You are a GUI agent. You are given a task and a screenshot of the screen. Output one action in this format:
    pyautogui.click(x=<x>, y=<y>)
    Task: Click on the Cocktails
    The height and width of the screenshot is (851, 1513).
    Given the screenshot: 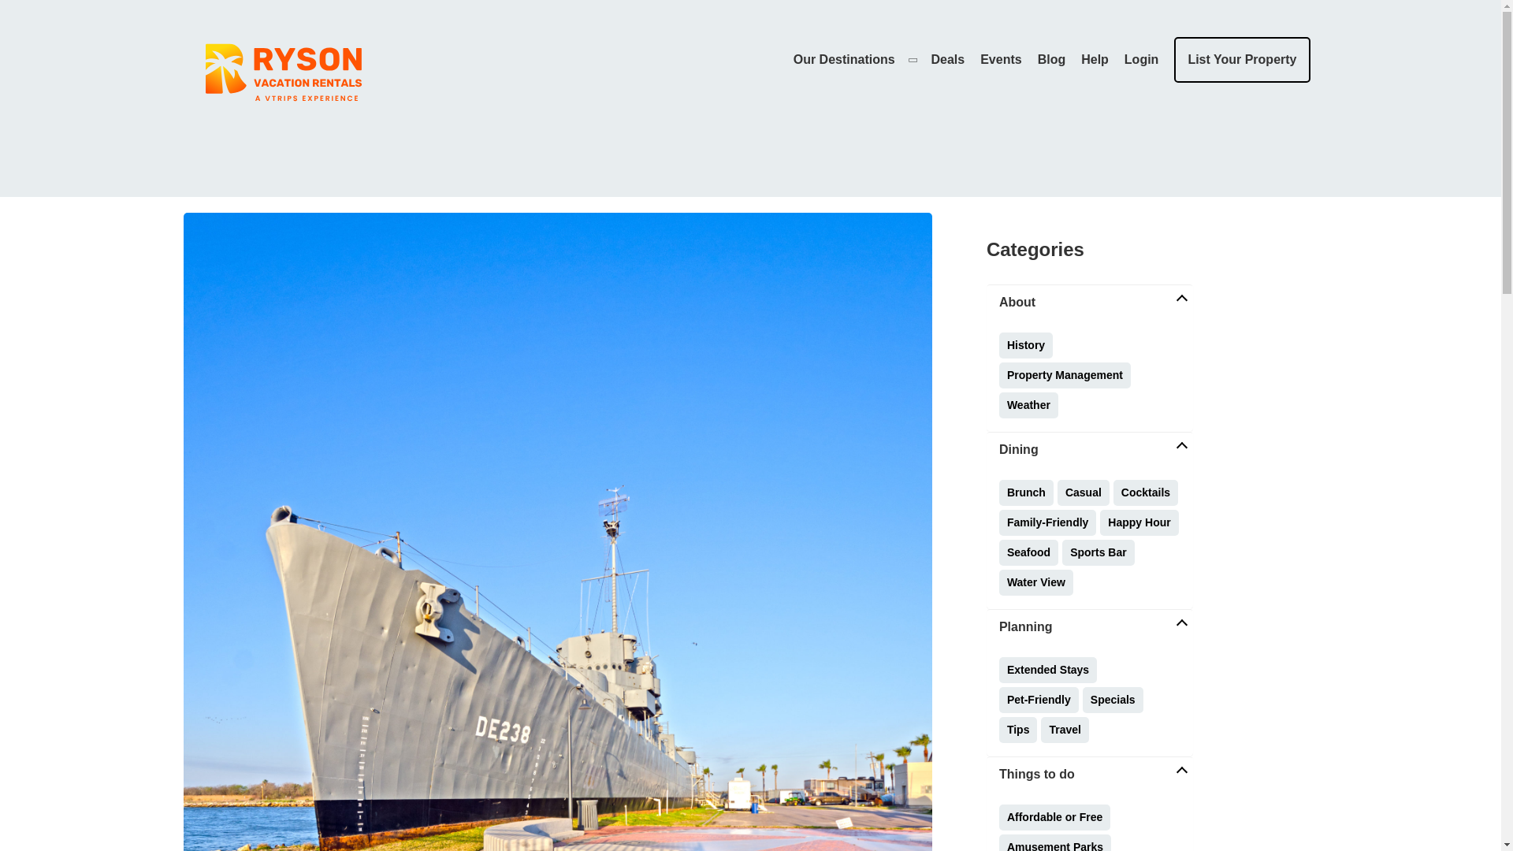 What is the action you would take?
    pyautogui.click(x=1146, y=492)
    